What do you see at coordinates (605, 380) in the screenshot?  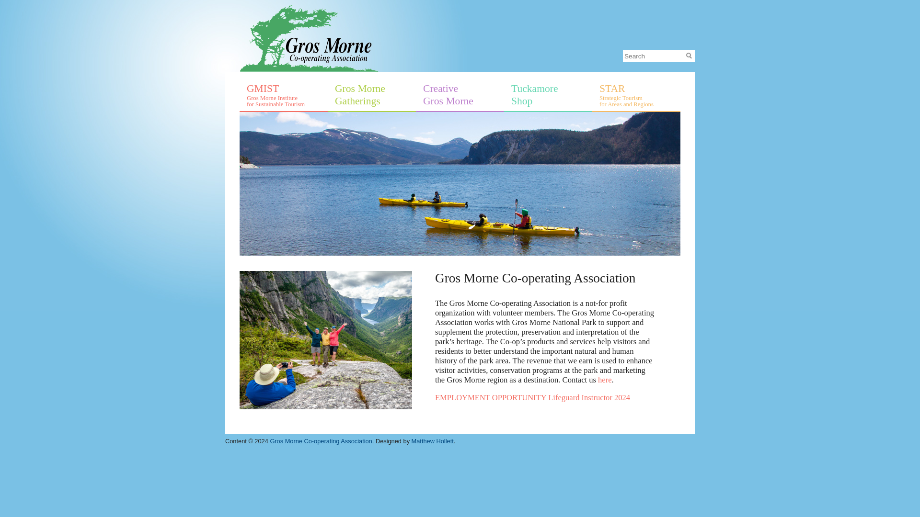 I see `here` at bounding box center [605, 380].